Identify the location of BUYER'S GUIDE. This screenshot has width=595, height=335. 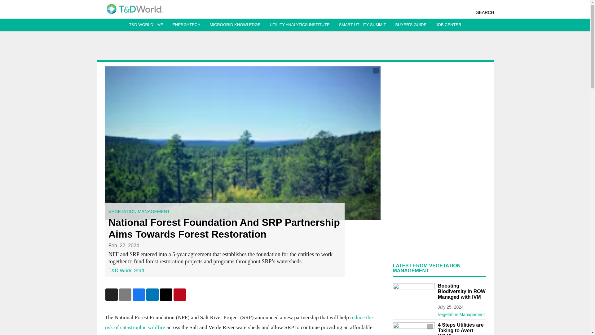
(411, 25).